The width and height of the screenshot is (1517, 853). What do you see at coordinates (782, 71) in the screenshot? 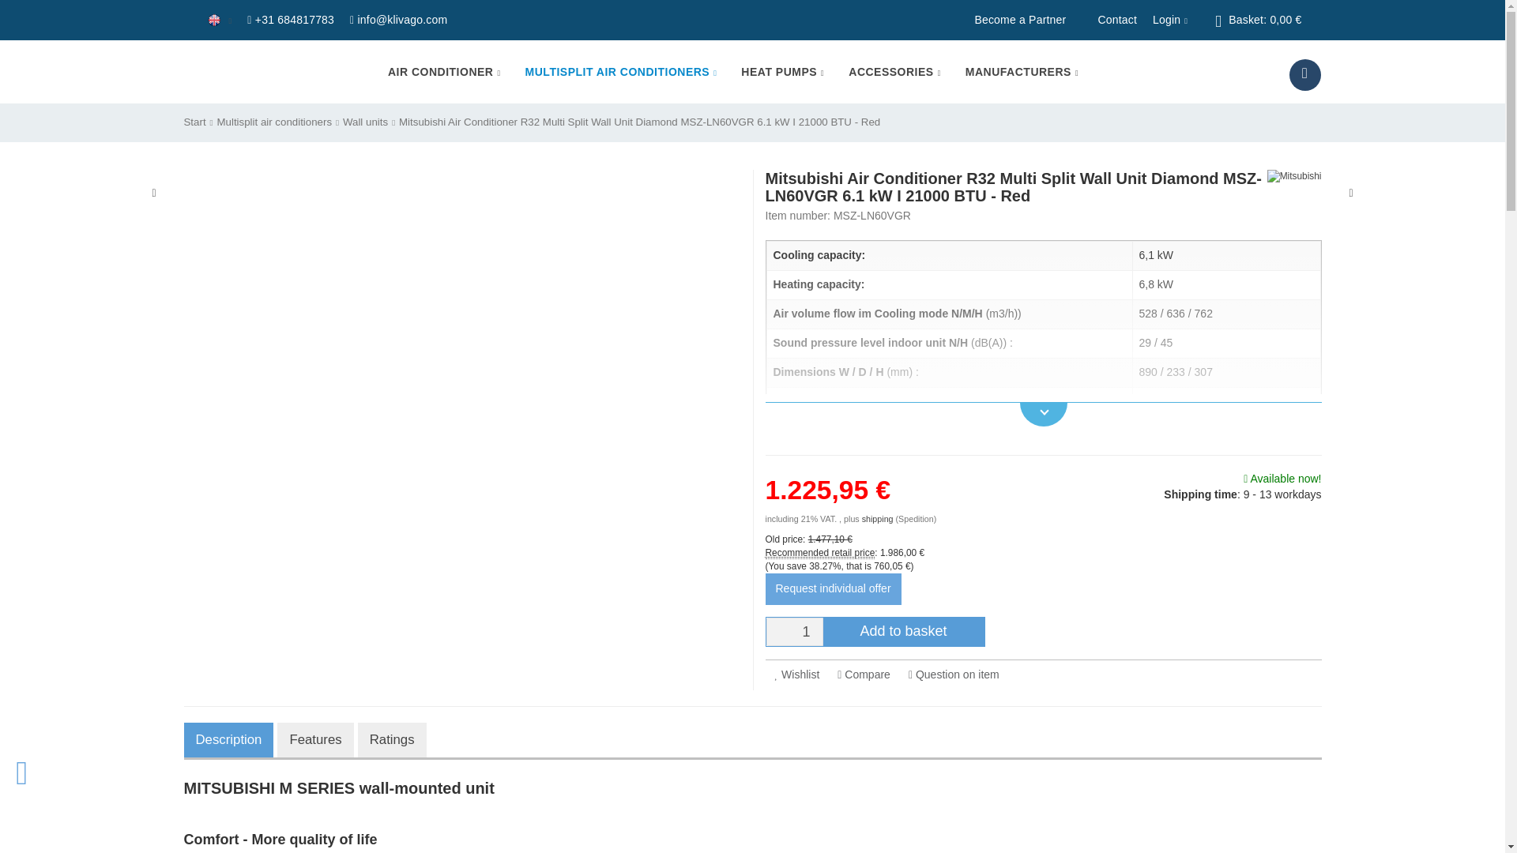
I see `HEAT PUMPS` at bounding box center [782, 71].